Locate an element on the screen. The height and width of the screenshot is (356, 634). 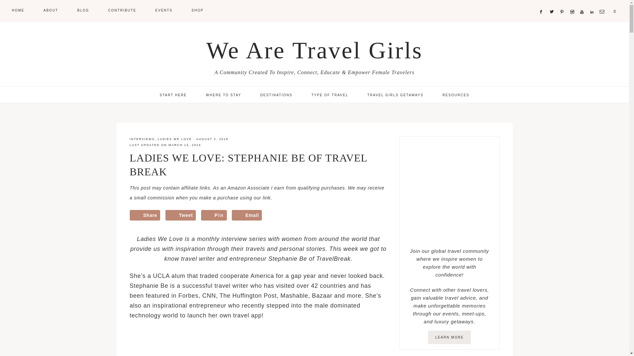
YouTube is located at coordinates (583, 4).